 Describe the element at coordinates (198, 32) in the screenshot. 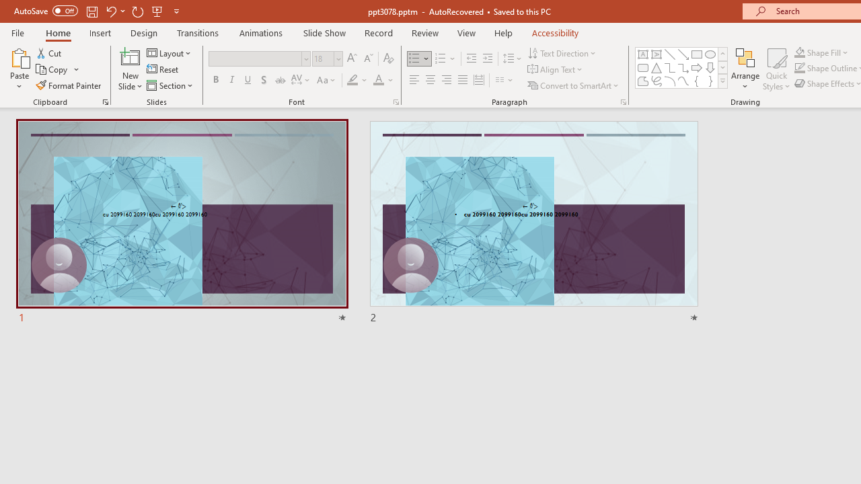

I see `Transitions` at that location.